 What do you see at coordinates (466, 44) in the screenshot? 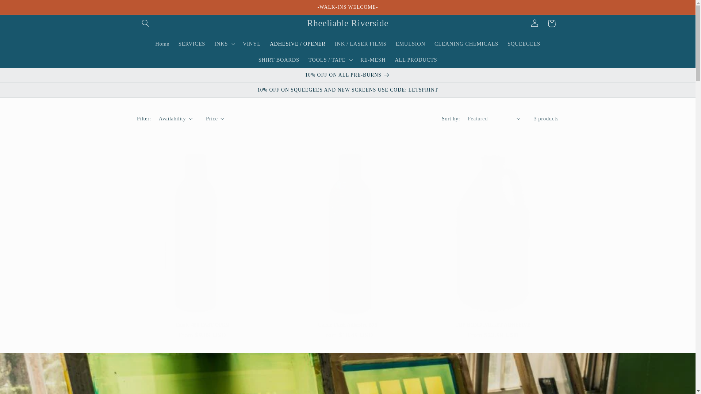
I see `CLEANING CHEMICALS` at bounding box center [466, 44].